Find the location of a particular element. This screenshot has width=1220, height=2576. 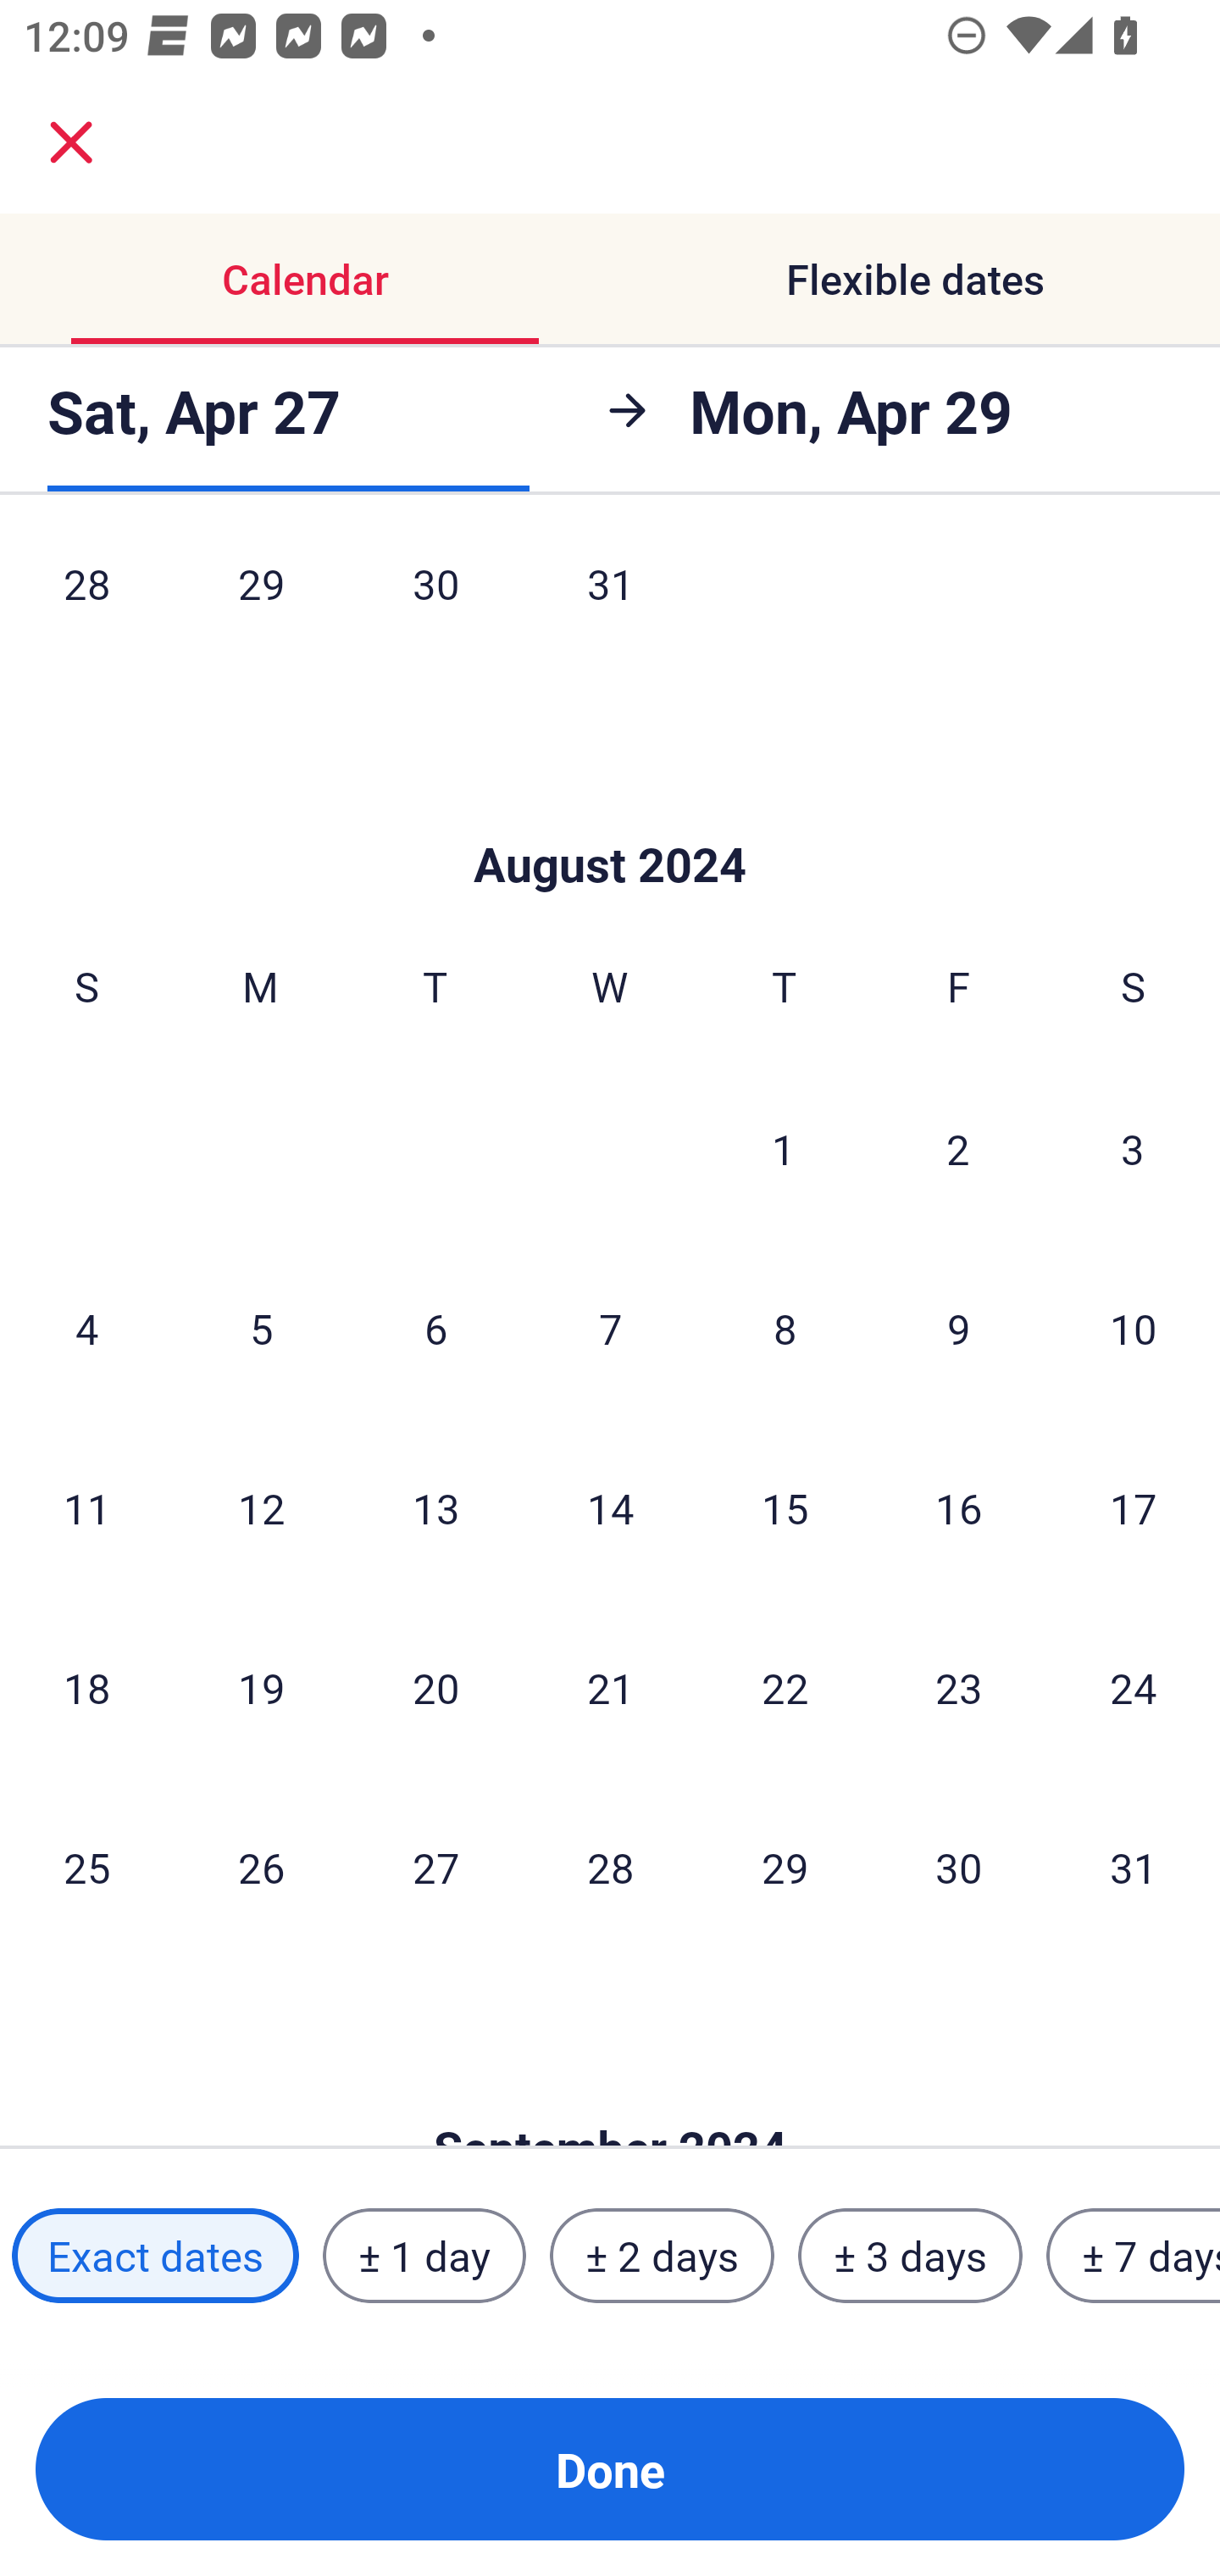

29 Monday, July 29, 2024 is located at coordinates (261, 607).